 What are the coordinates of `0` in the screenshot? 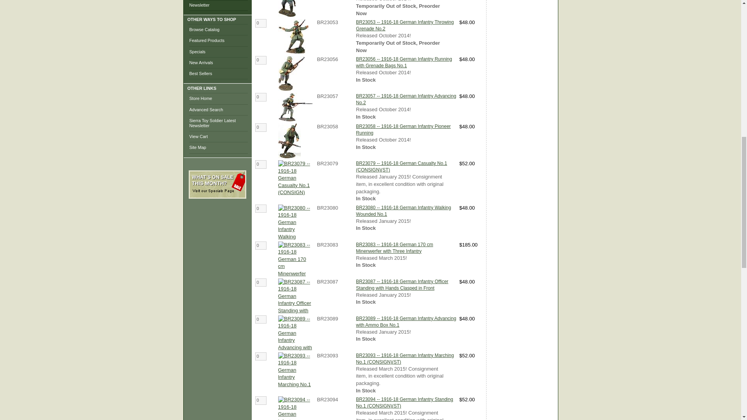 It's located at (261, 320).